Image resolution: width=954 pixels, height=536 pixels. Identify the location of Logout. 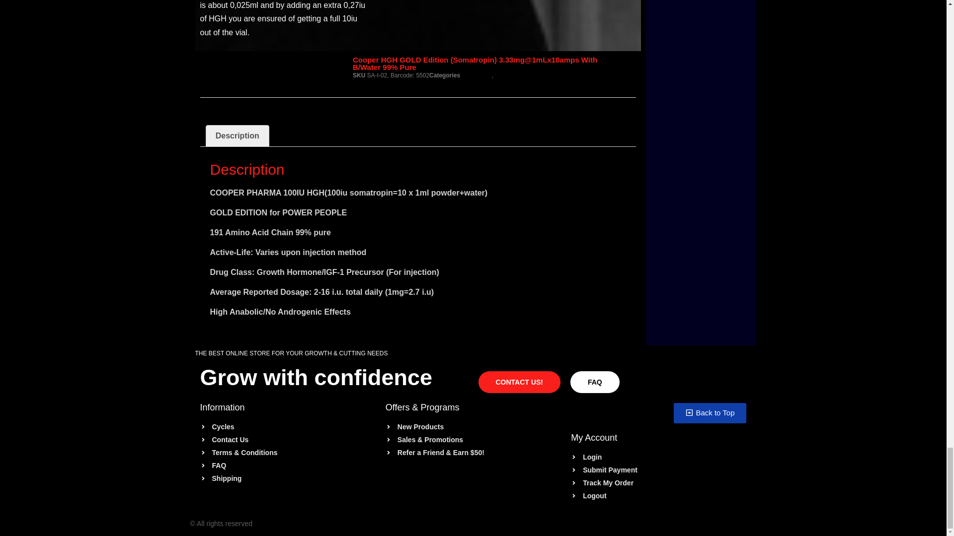
(658, 496).